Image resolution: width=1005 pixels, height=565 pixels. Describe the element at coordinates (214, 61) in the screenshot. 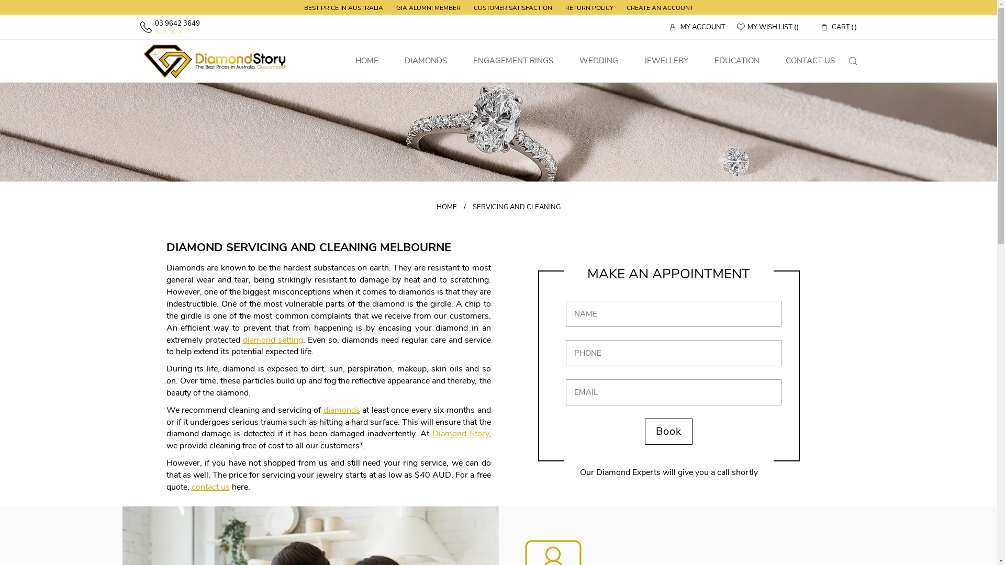

I see `Diamond Story` at that location.